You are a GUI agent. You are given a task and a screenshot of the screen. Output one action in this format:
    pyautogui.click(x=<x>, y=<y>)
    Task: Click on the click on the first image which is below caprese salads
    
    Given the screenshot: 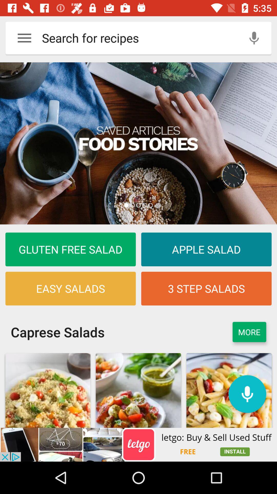 What is the action you would take?
    pyautogui.click(x=48, y=390)
    